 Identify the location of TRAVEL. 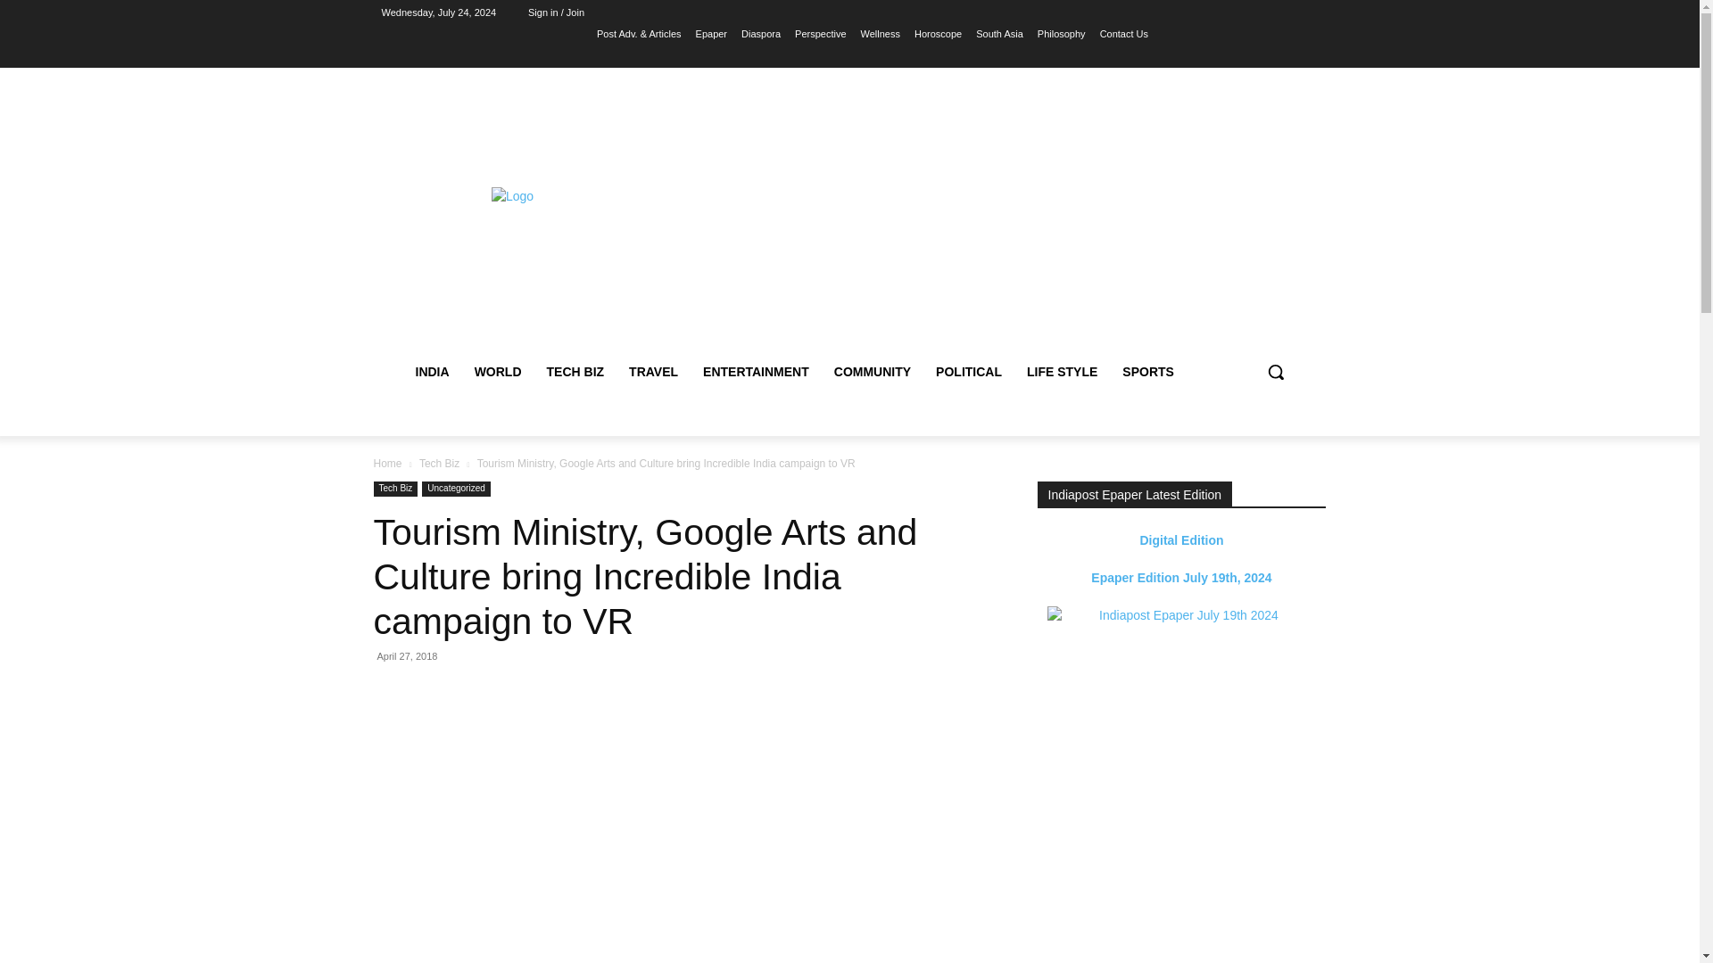
(653, 371).